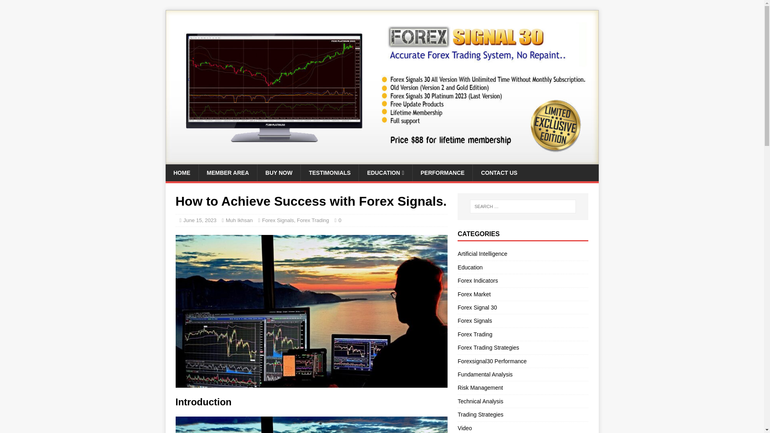 Image resolution: width=770 pixels, height=433 pixels. I want to click on HOME, so click(181, 173).